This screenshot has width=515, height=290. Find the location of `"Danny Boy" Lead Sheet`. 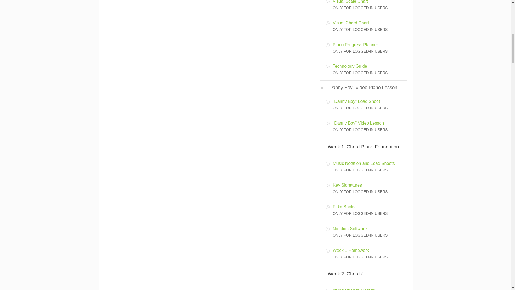

"Danny Boy" Lead Sheet is located at coordinates (356, 101).